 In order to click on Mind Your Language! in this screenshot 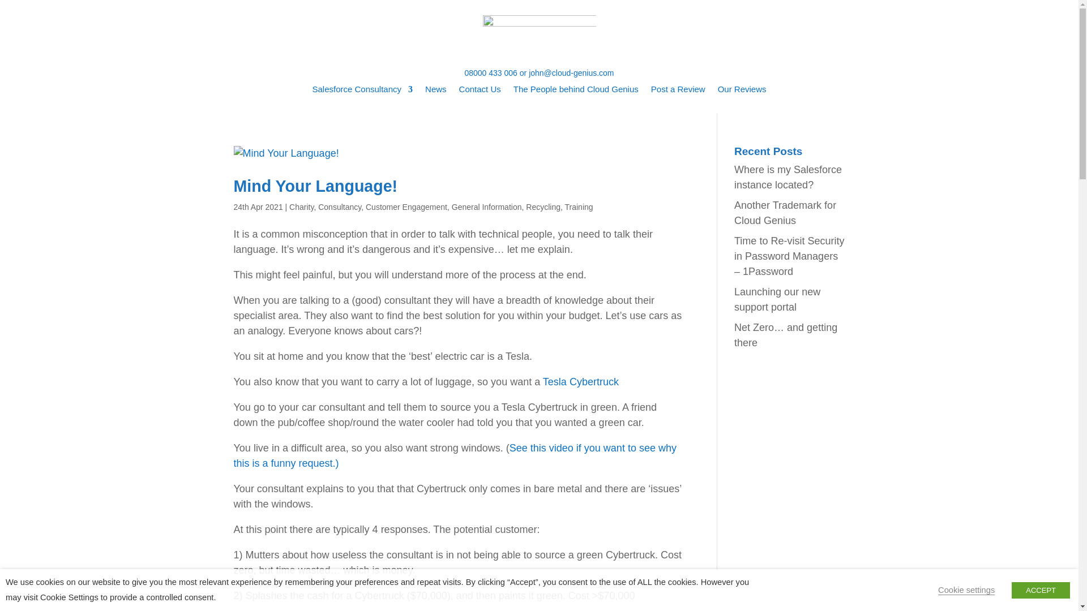, I will do `click(315, 186)`.